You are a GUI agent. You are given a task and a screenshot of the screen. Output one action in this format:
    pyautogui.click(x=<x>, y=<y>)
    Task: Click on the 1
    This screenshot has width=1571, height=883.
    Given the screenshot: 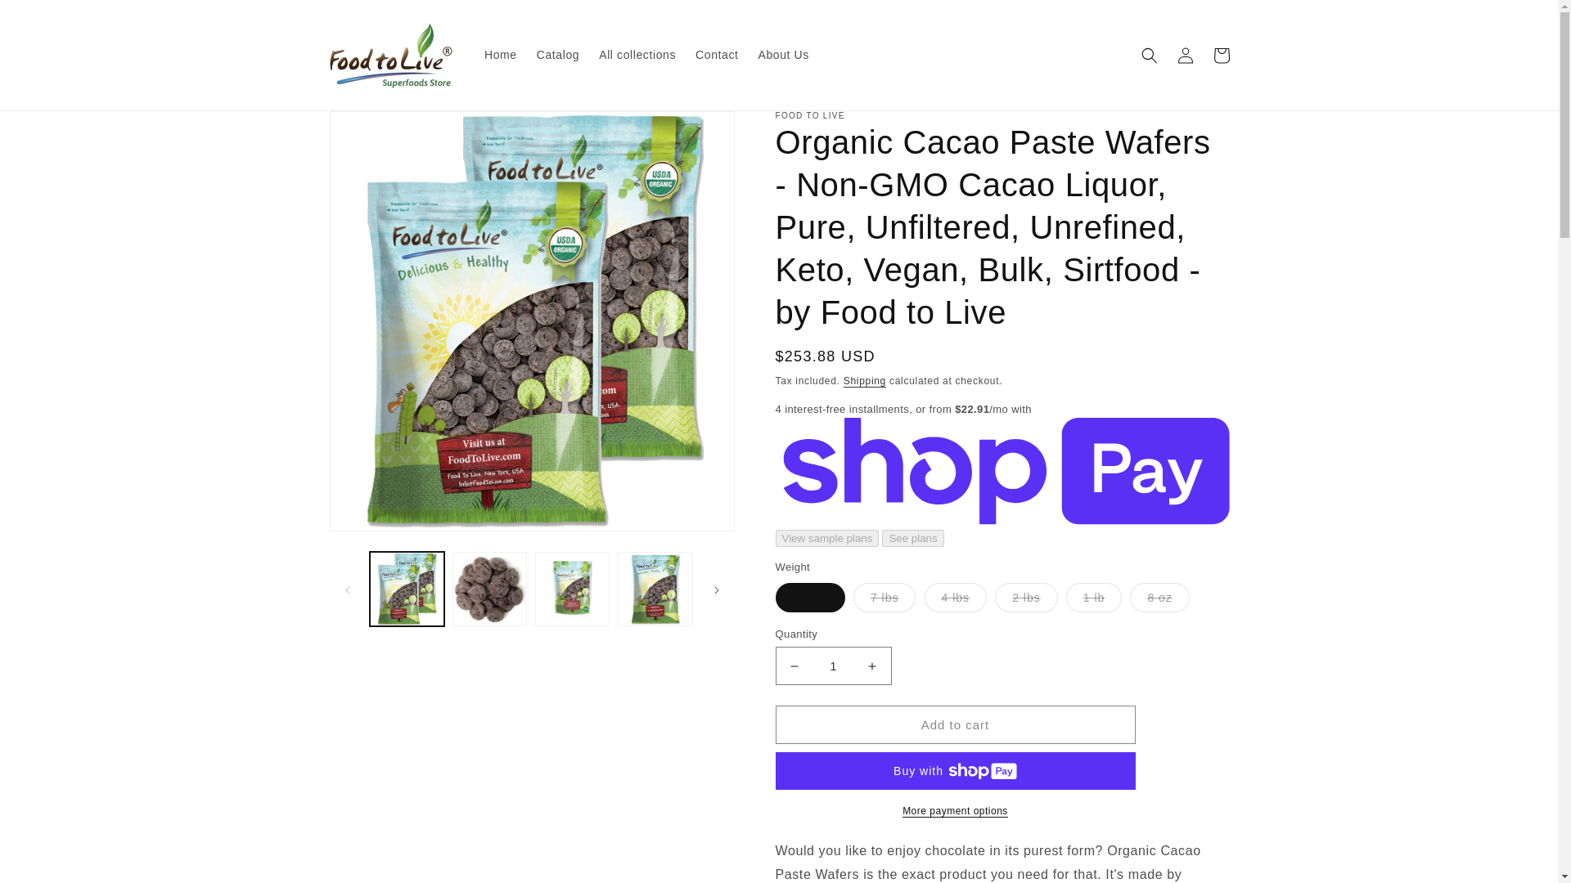 What is the action you would take?
    pyautogui.click(x=834, y=666)
    